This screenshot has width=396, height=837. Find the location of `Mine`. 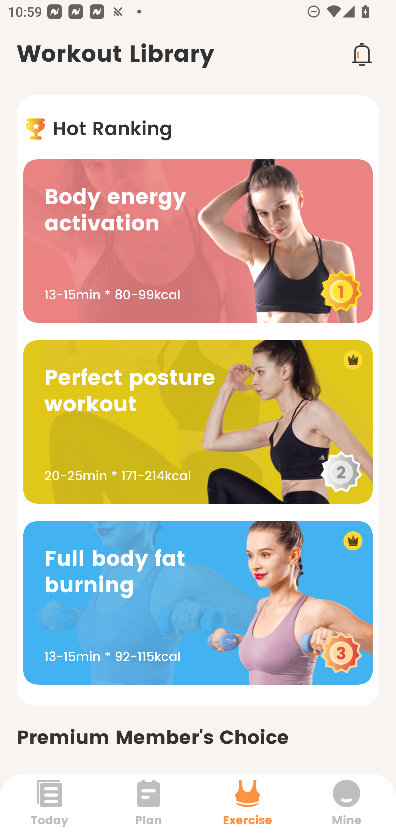

Mine is located at coordinates (346, 805).